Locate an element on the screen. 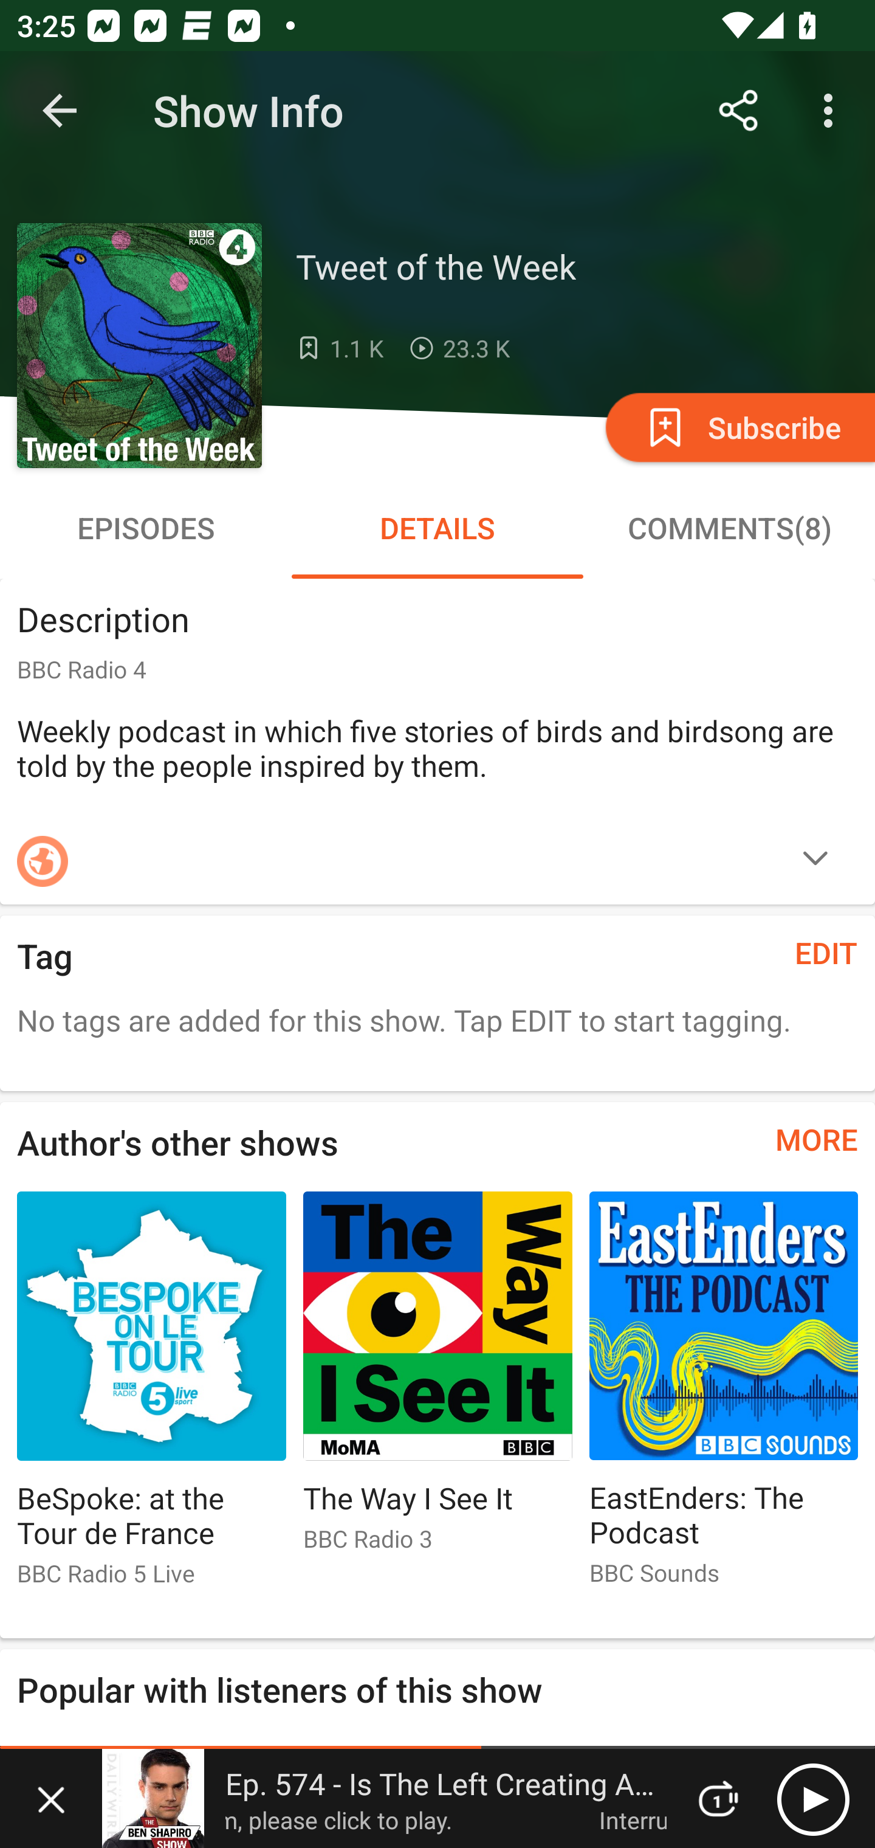  Subscribe is located at coordinates (738, 427).